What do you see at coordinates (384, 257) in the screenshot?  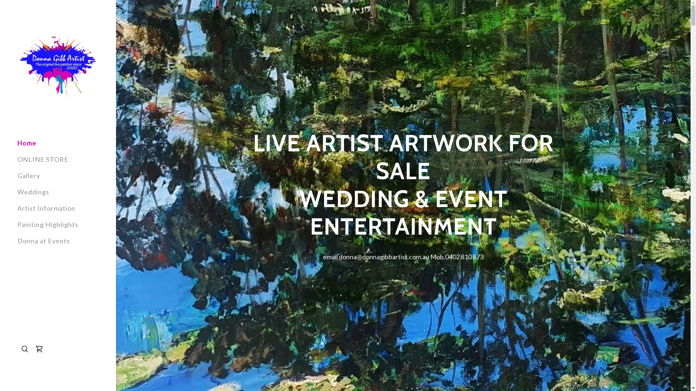 I see `donna@donnagibbartist.com.au` at bounding box center [384, 257].